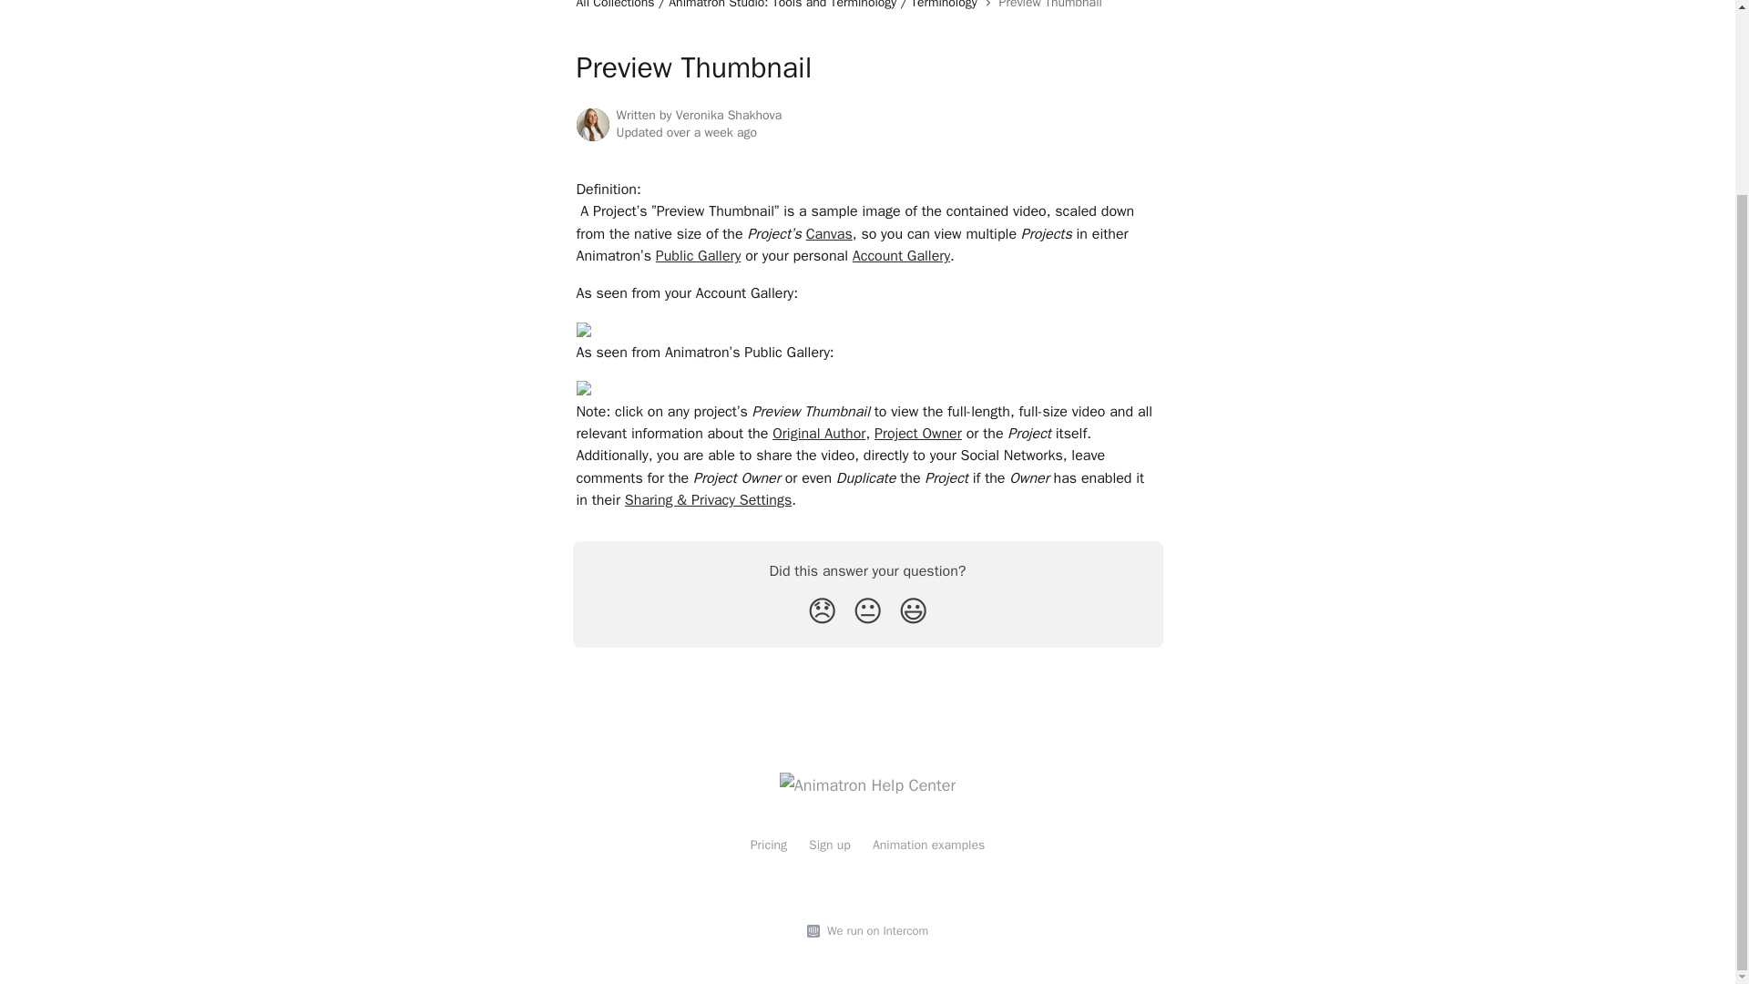  Describe the element at coordinates (819, 434) in the screenshot. I see `Original Author` at that location.